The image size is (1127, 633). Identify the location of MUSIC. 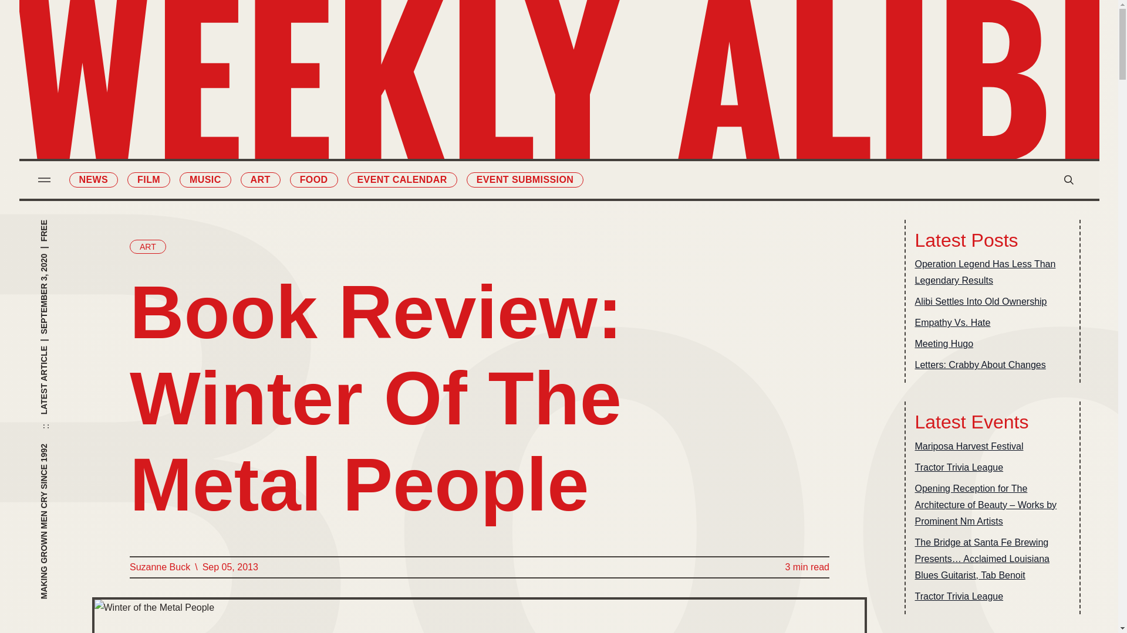
(205, 179).